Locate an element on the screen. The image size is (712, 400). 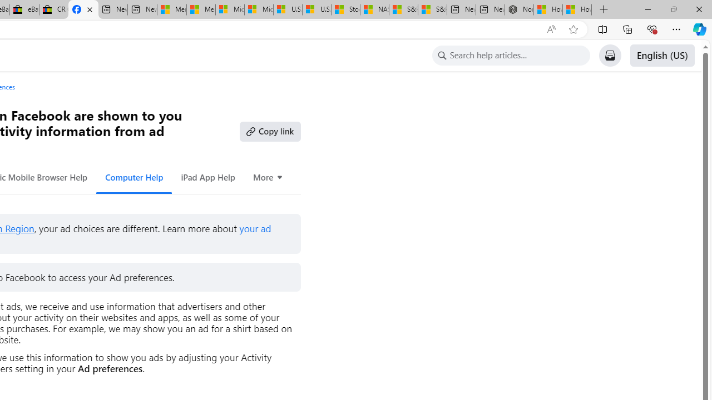
More is located at coordinates (268, 177).